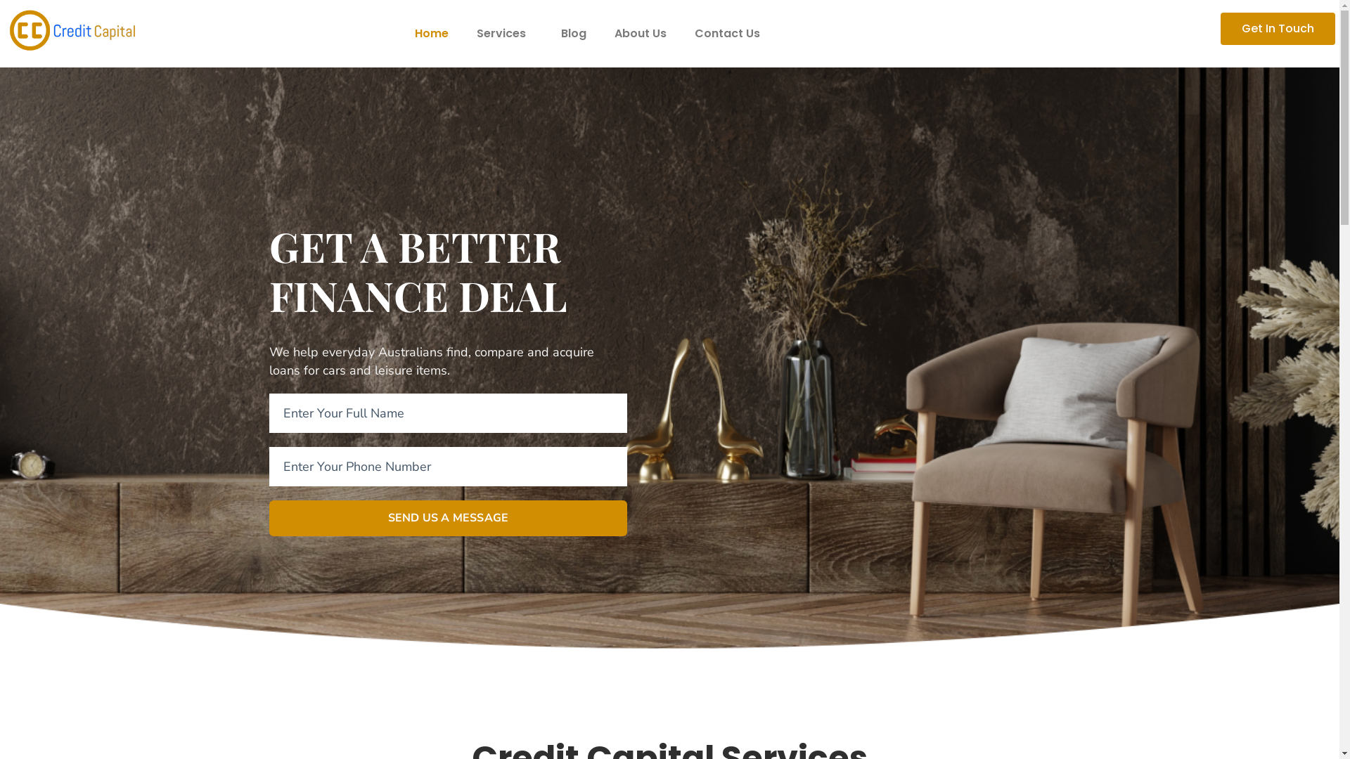 This screenshot has width=1350, height=759. What do you see at coordinates (505, 34) in the screenshot?
I see `Services` at bounding box center [505, 34].